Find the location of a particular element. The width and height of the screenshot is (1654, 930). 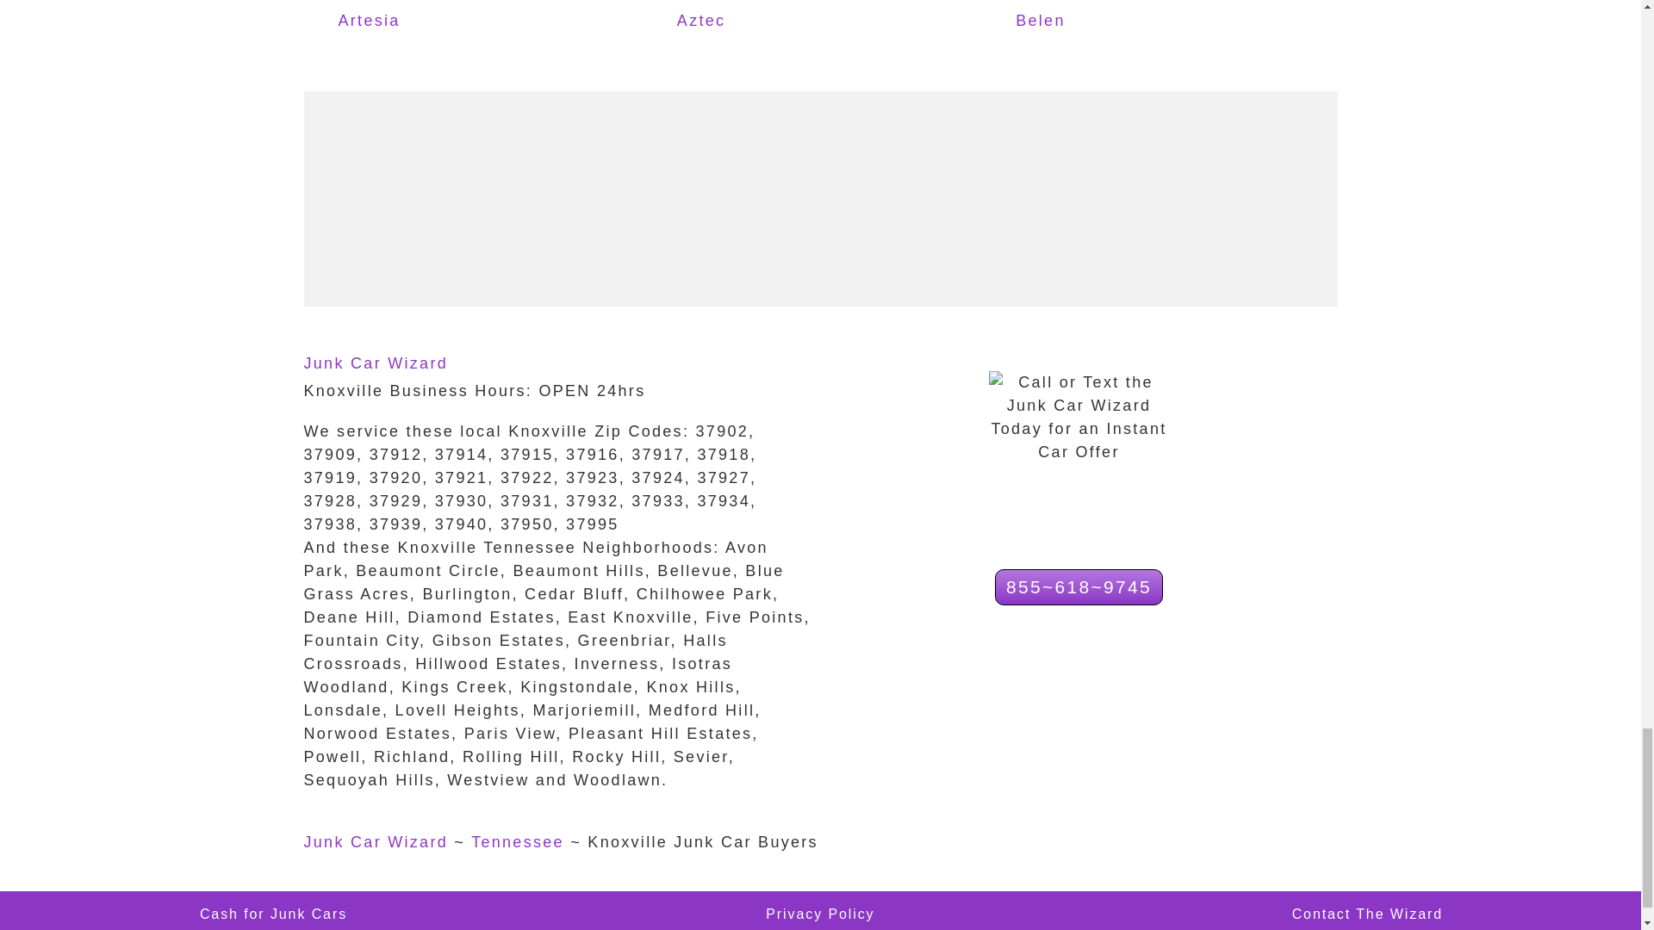

Tennessee is located at coordinates (517, 842).